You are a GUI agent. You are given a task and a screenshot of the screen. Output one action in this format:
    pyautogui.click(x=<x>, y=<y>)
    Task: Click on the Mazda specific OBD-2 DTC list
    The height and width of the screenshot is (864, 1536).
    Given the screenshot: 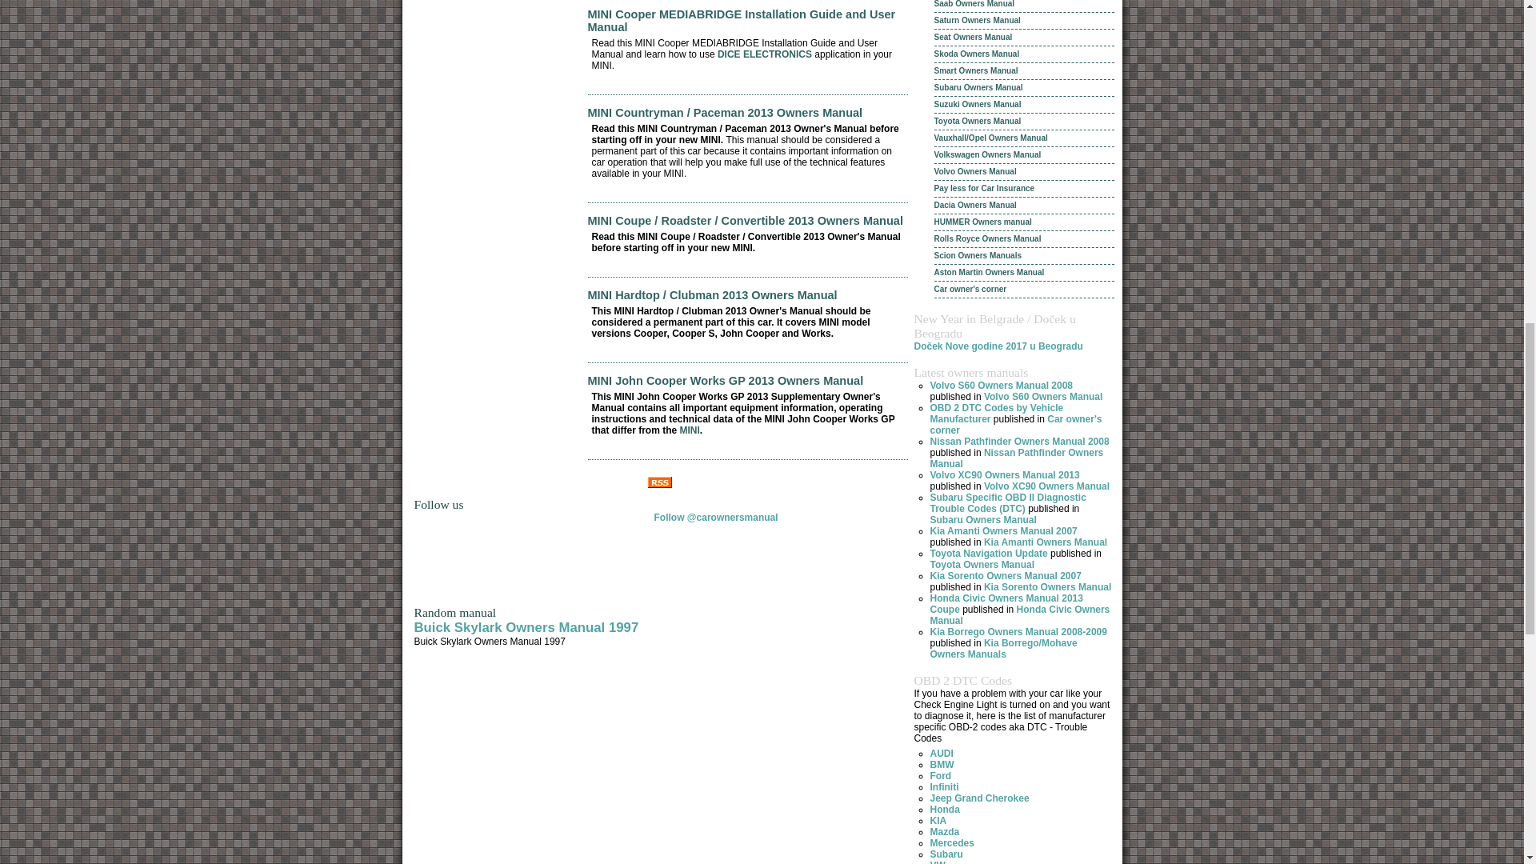 What is the action you would take?
    pyautogui.click(x=944, y=831)
    